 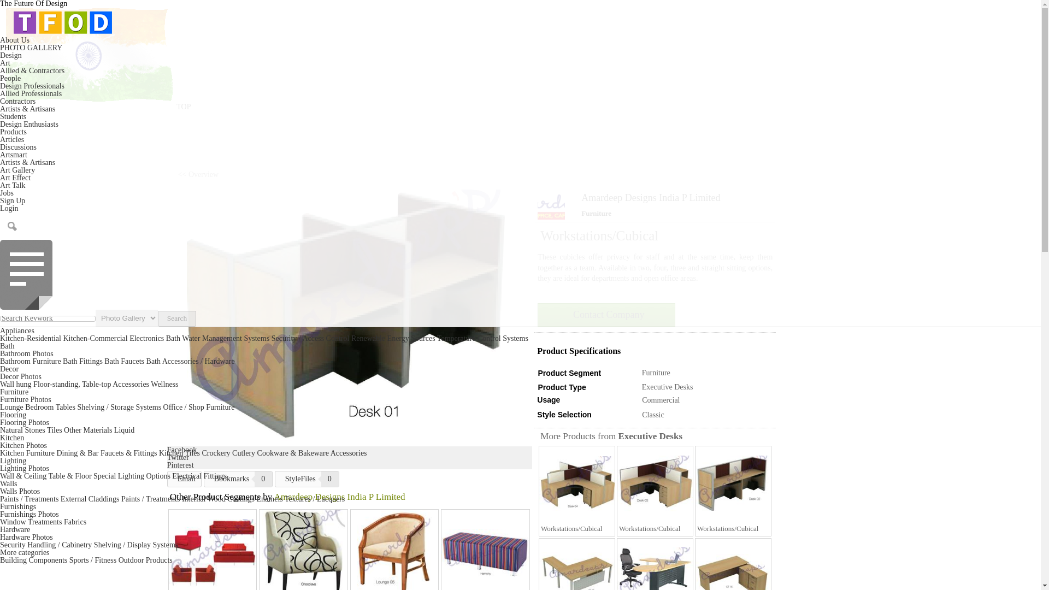 I want to click on The Art Collection, so click(x=17, y=169).